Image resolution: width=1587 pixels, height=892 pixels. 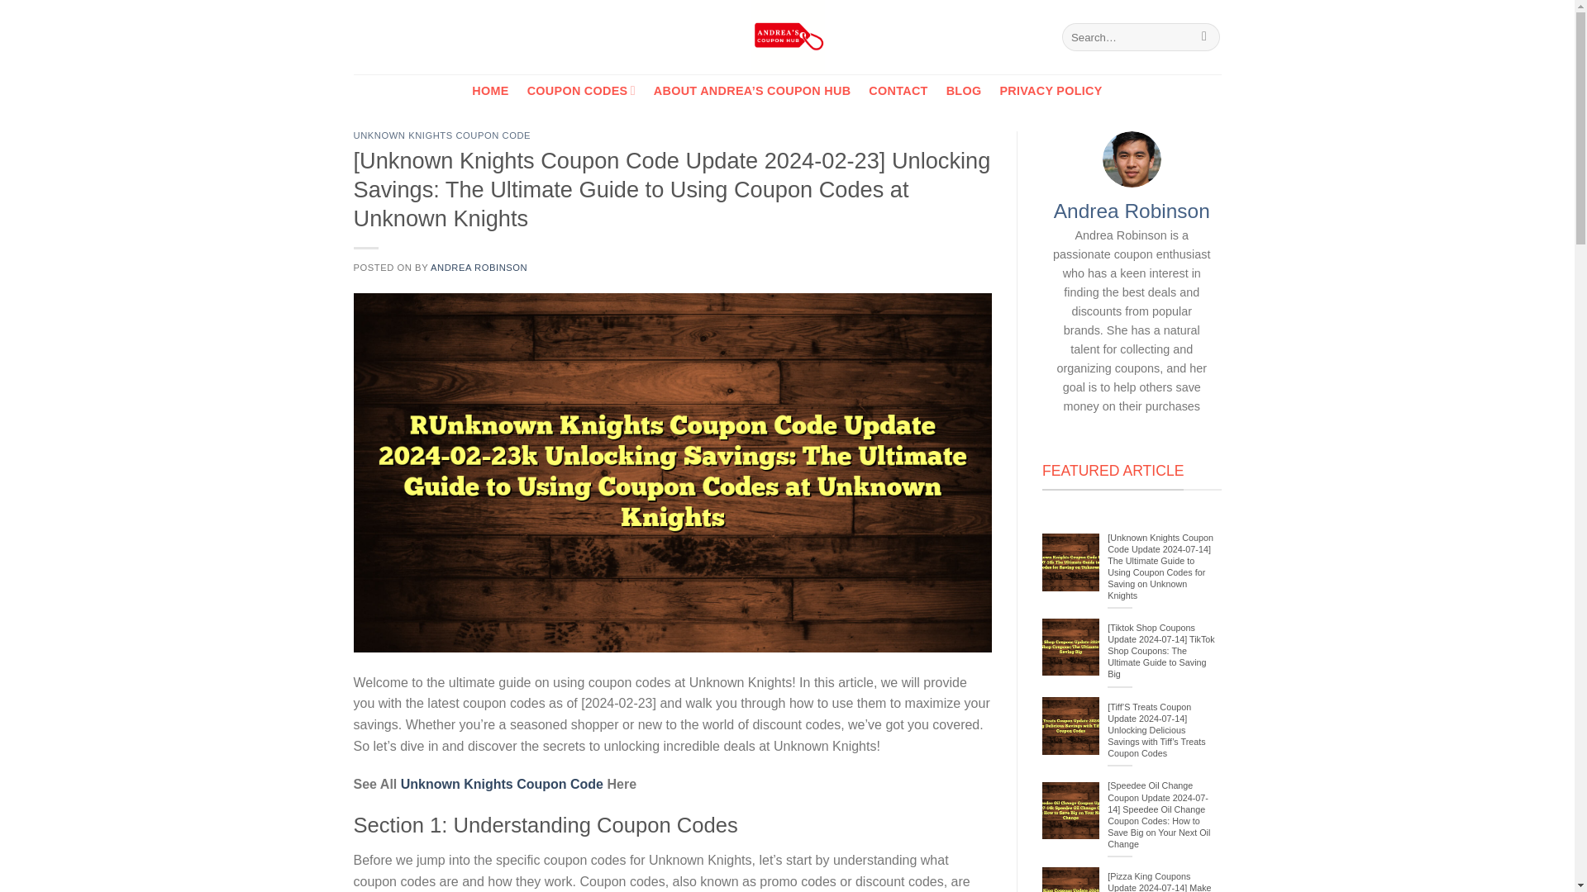 What do you see at coordinates (443, 135) in the screenshot?
I see `UNKNOWN KNIGHTS COUPON CODE` at bounding box center [443, 135].